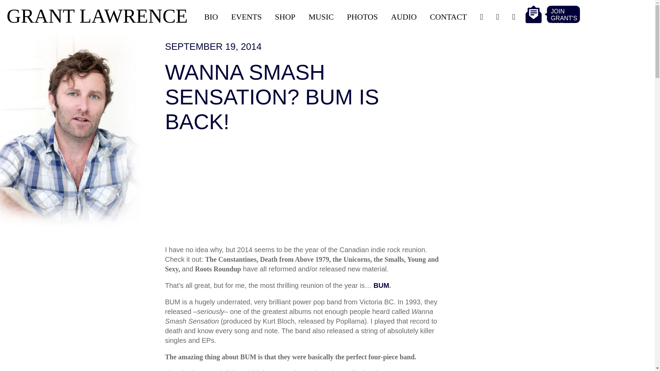  Describe the element at coordinates (320, 17) in the screenshot. I see `MUSIC` at that location.